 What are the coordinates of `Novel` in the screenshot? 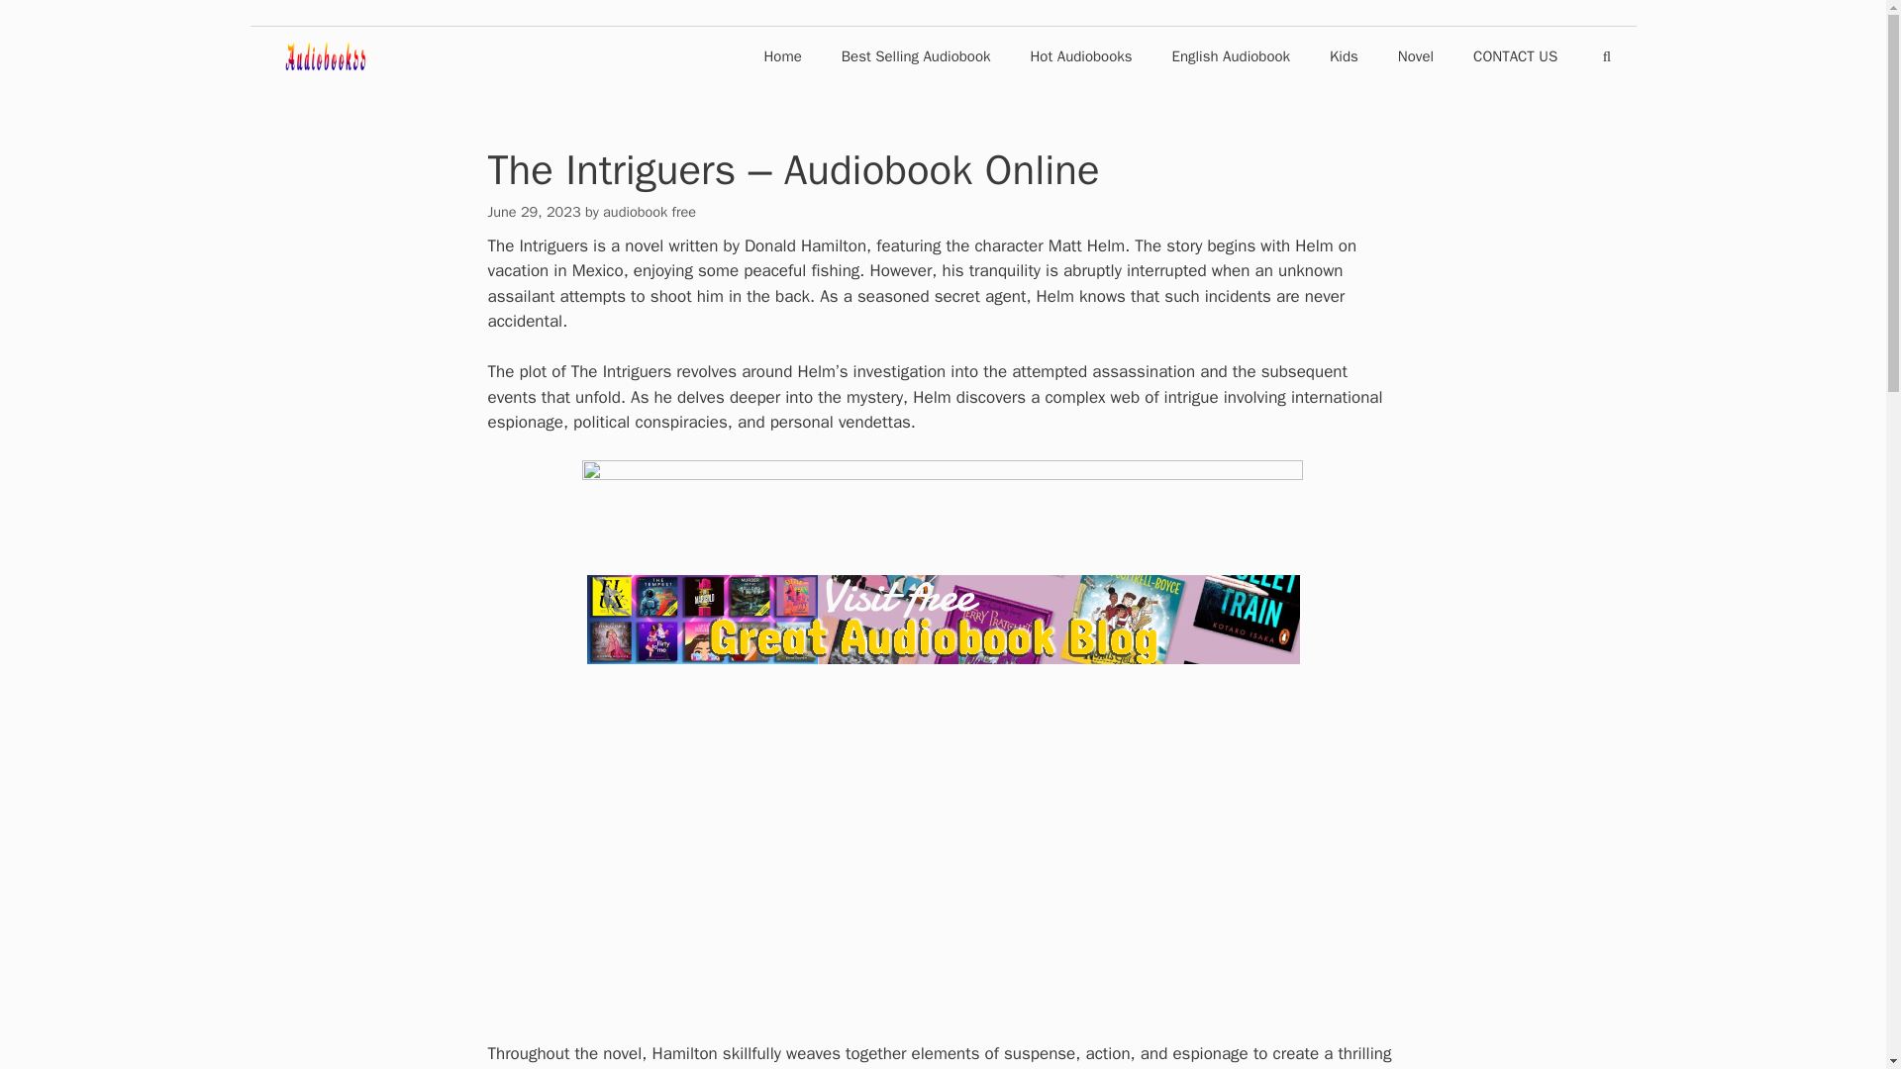 It's located at (1416, 55).